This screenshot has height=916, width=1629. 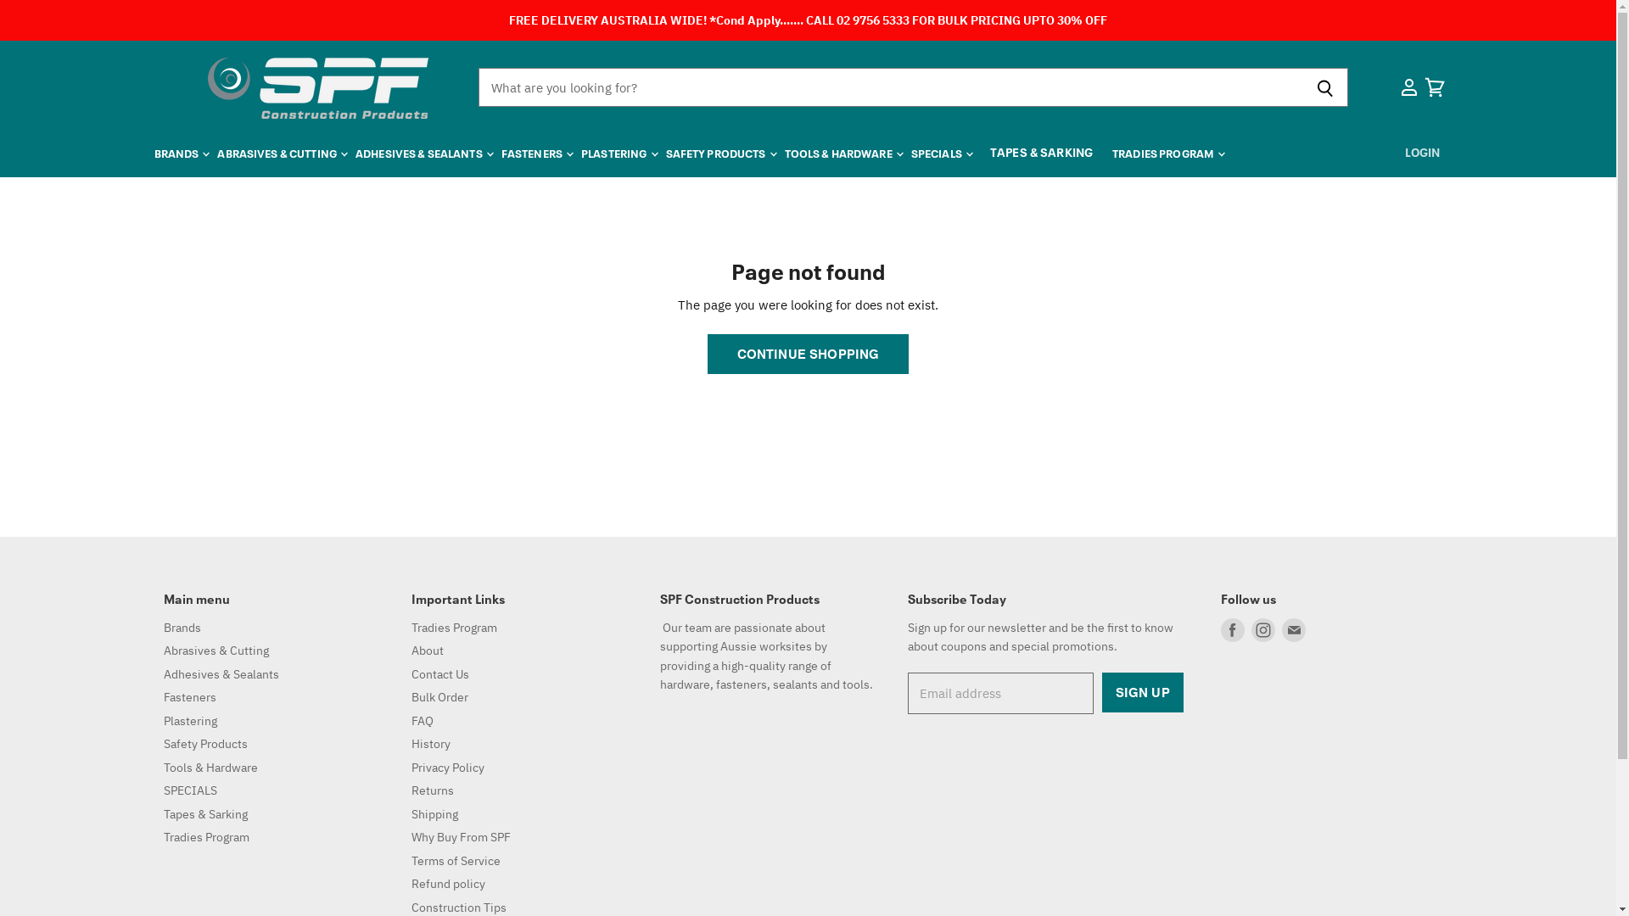 What do you see at coordinates (536, 153) in the screenshot?
I see `FASTENERS` at bounding box center [536, 153].